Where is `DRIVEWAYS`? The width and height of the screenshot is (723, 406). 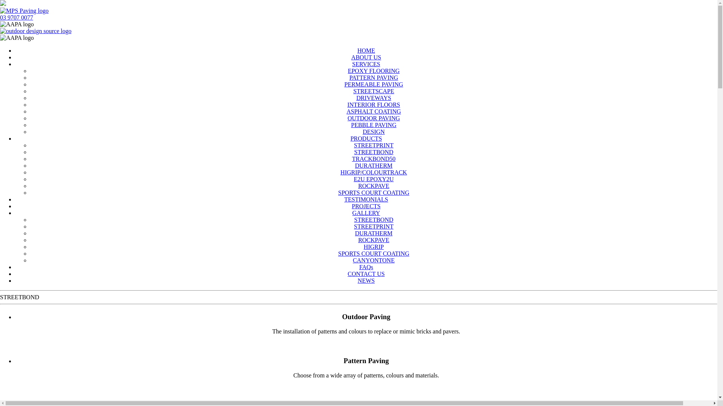
DRIVEWAYS is located at coordinates (374, 98).